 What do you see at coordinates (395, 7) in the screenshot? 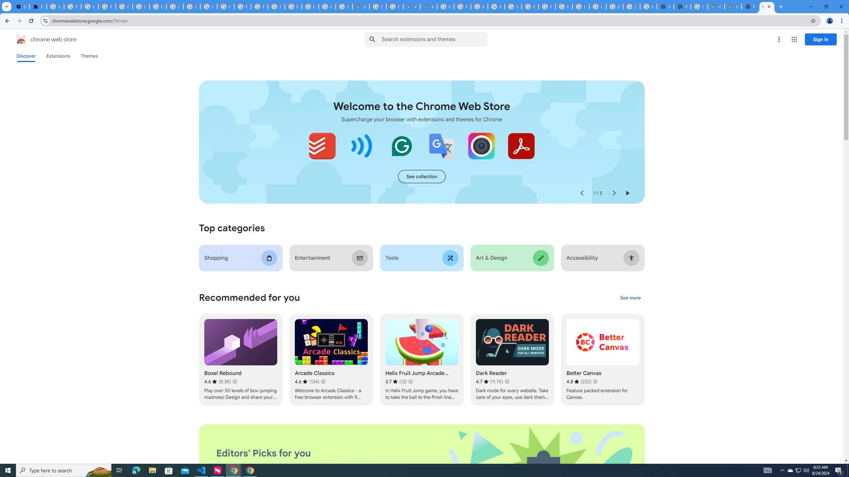
I see `Create your Google Account` at bounding box center [395, 7].